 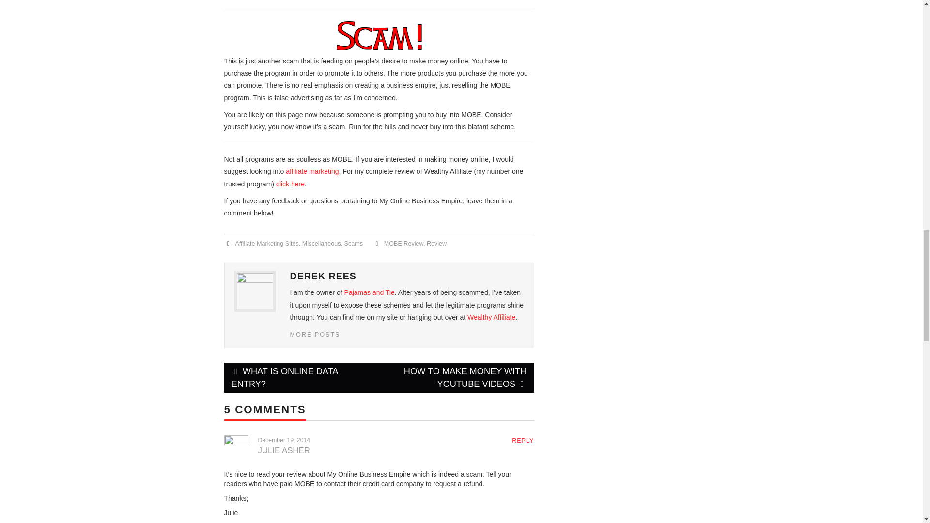 What do you see at coordinates (315, 334) in the screenshot?
I see `MORE POSTS` at bounding box center [315, 334].